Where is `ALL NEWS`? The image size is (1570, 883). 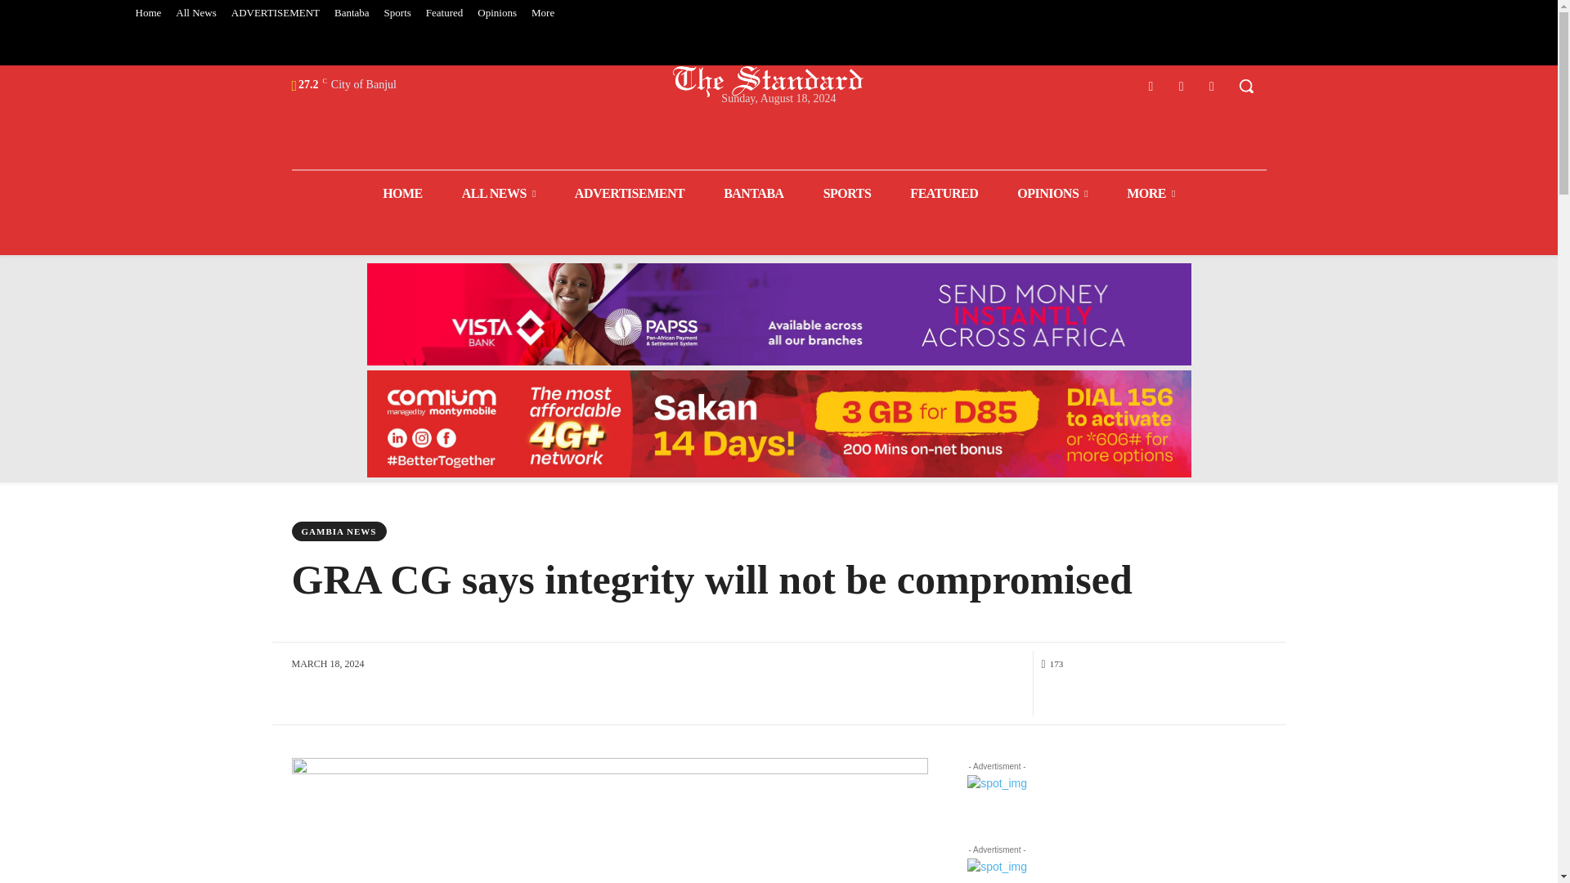 ALL NEWS is located at coordinates (499, 193).